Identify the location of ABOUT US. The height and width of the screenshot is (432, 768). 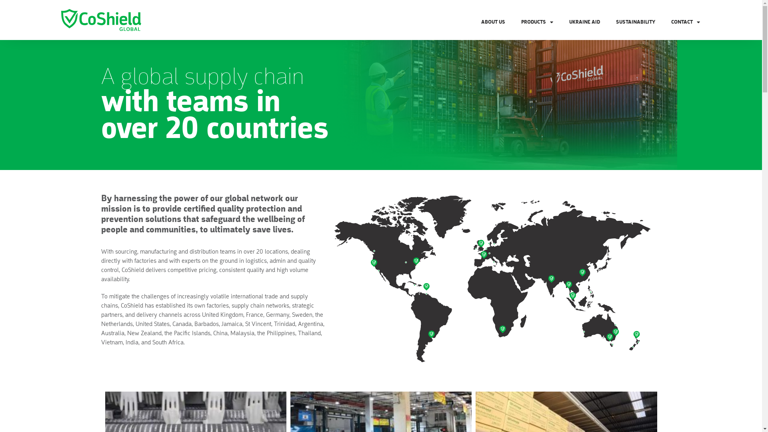
(493, 22).